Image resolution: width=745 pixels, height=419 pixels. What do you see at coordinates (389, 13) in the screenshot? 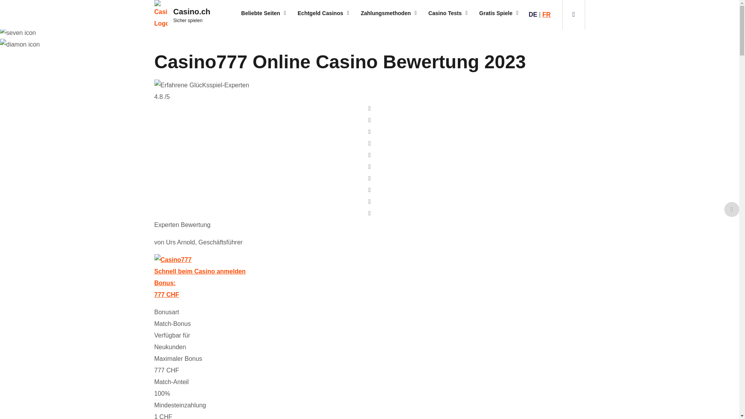
I see `Zahlungsmethoden` at bounding box center [389, 13].